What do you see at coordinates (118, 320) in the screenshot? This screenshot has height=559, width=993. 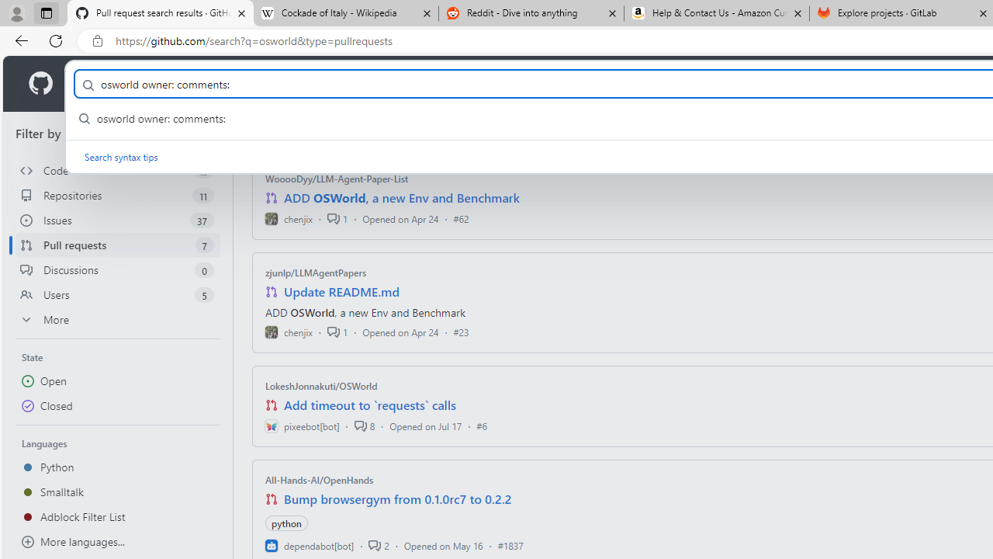 I see `More` at bounding box center [118, 320].